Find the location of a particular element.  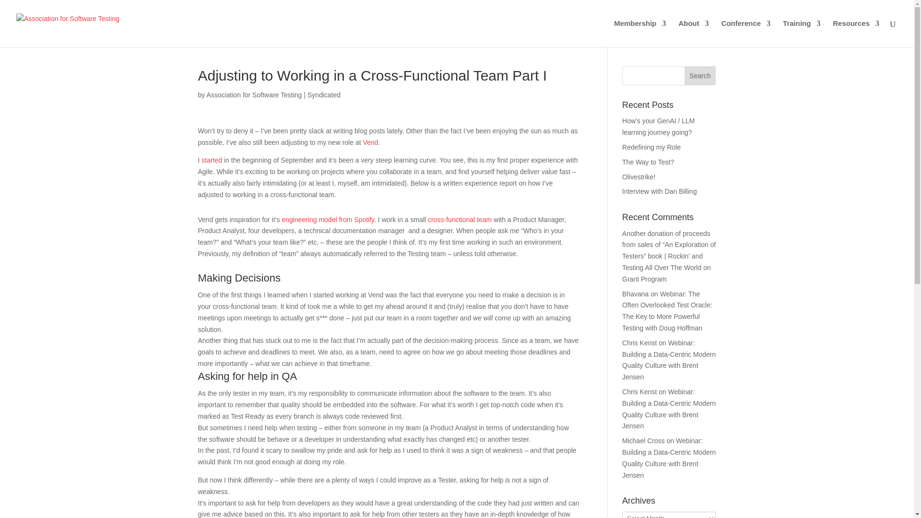

Conference is located at coordinates (746, 34).